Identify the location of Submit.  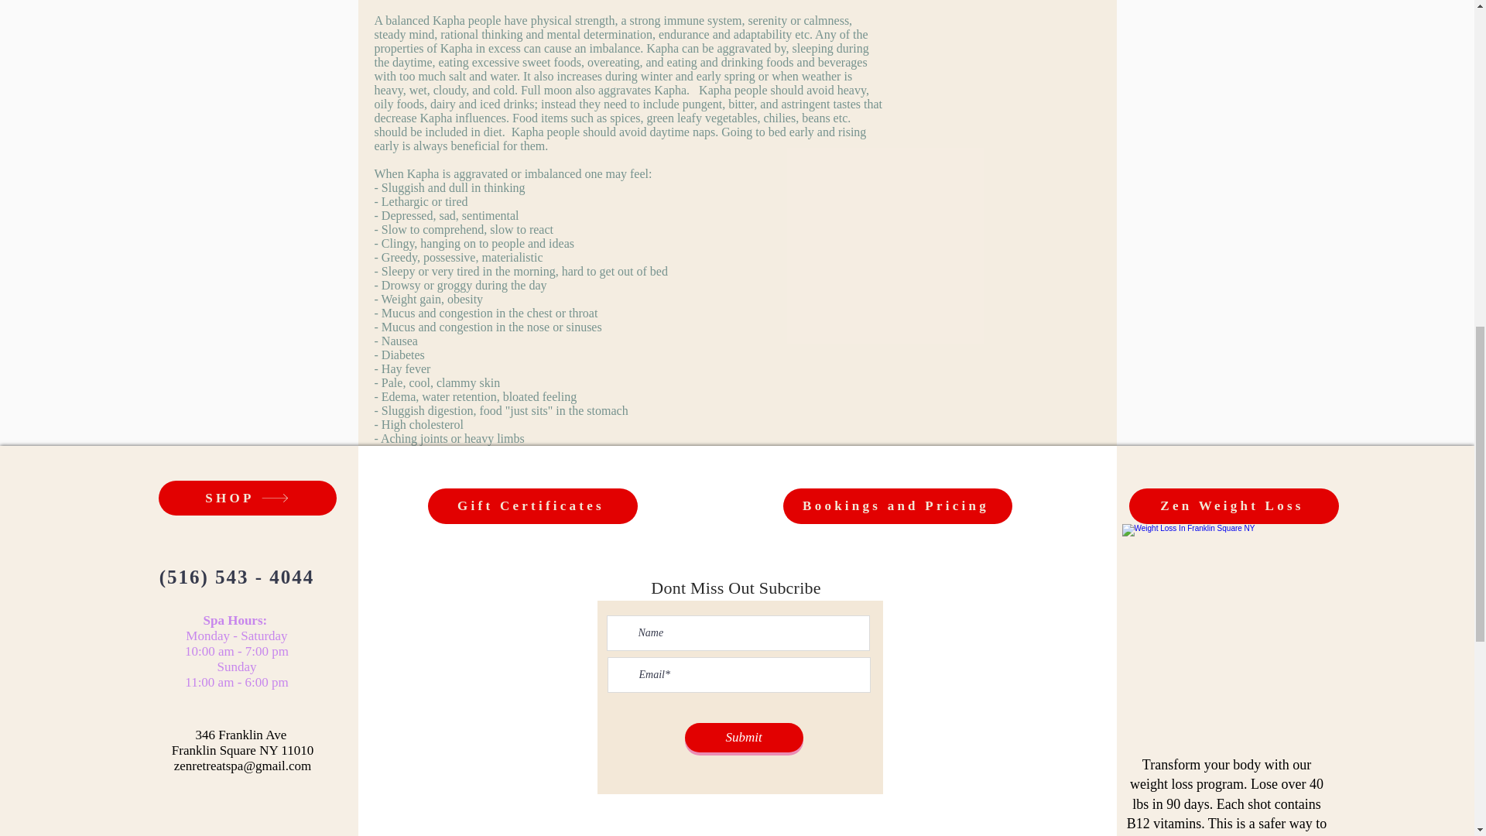
(743, 738).